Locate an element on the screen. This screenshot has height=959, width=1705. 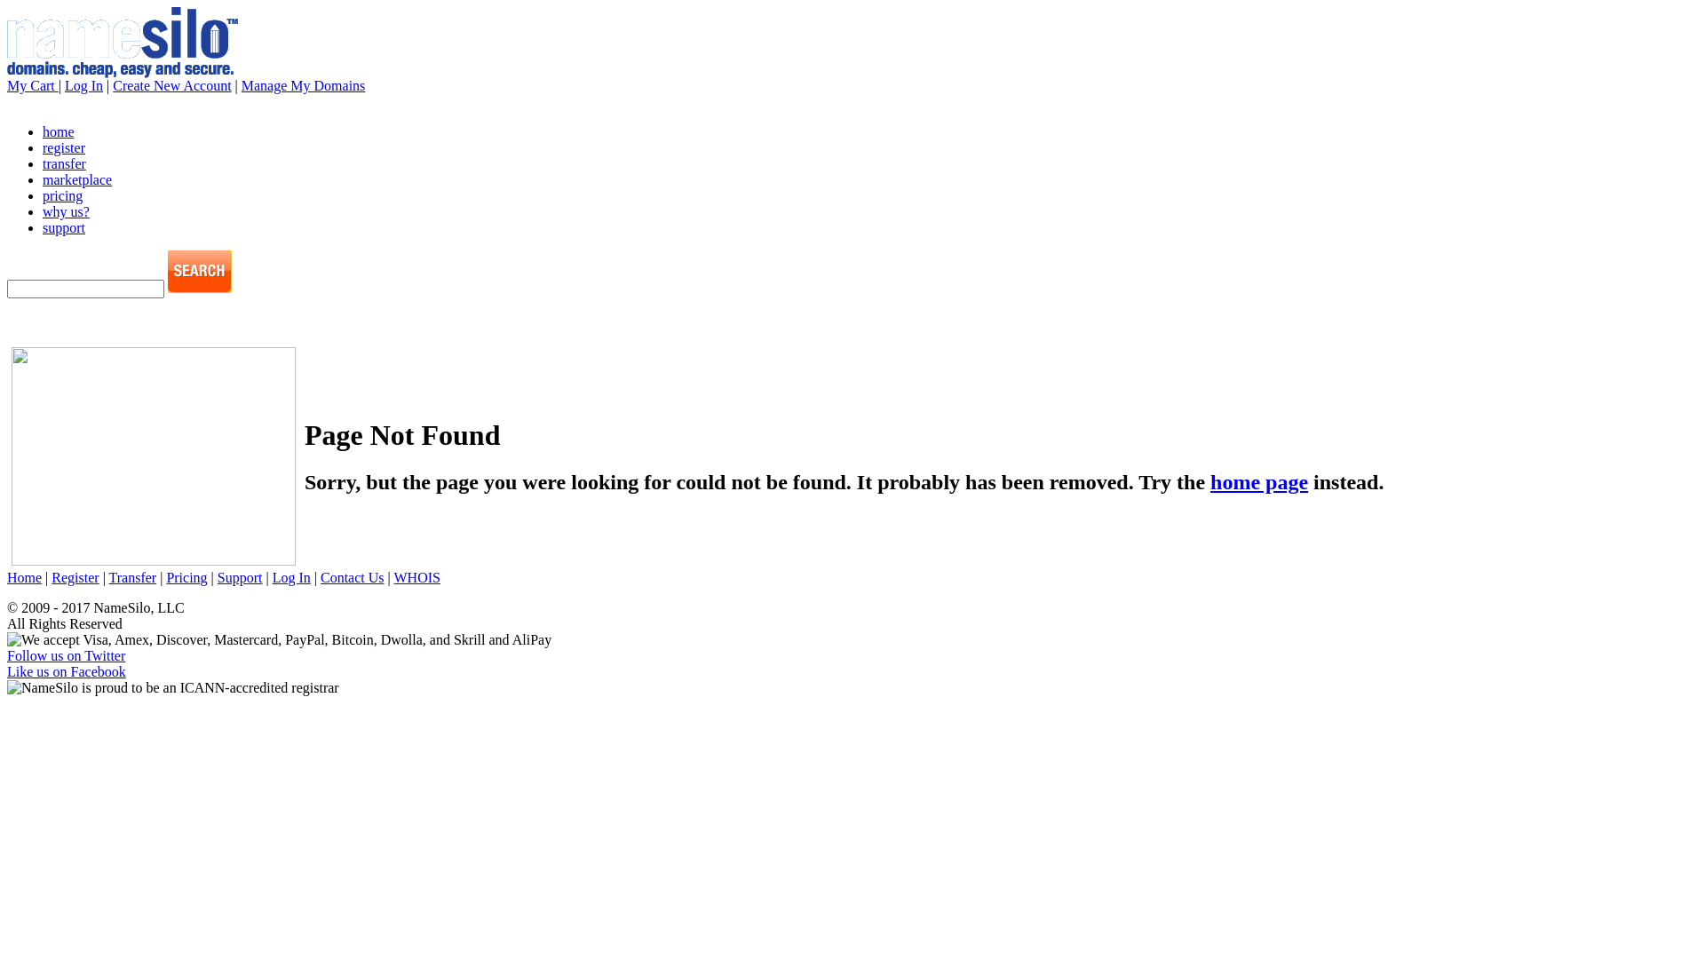
Log In is located at coordinates (83, 85).